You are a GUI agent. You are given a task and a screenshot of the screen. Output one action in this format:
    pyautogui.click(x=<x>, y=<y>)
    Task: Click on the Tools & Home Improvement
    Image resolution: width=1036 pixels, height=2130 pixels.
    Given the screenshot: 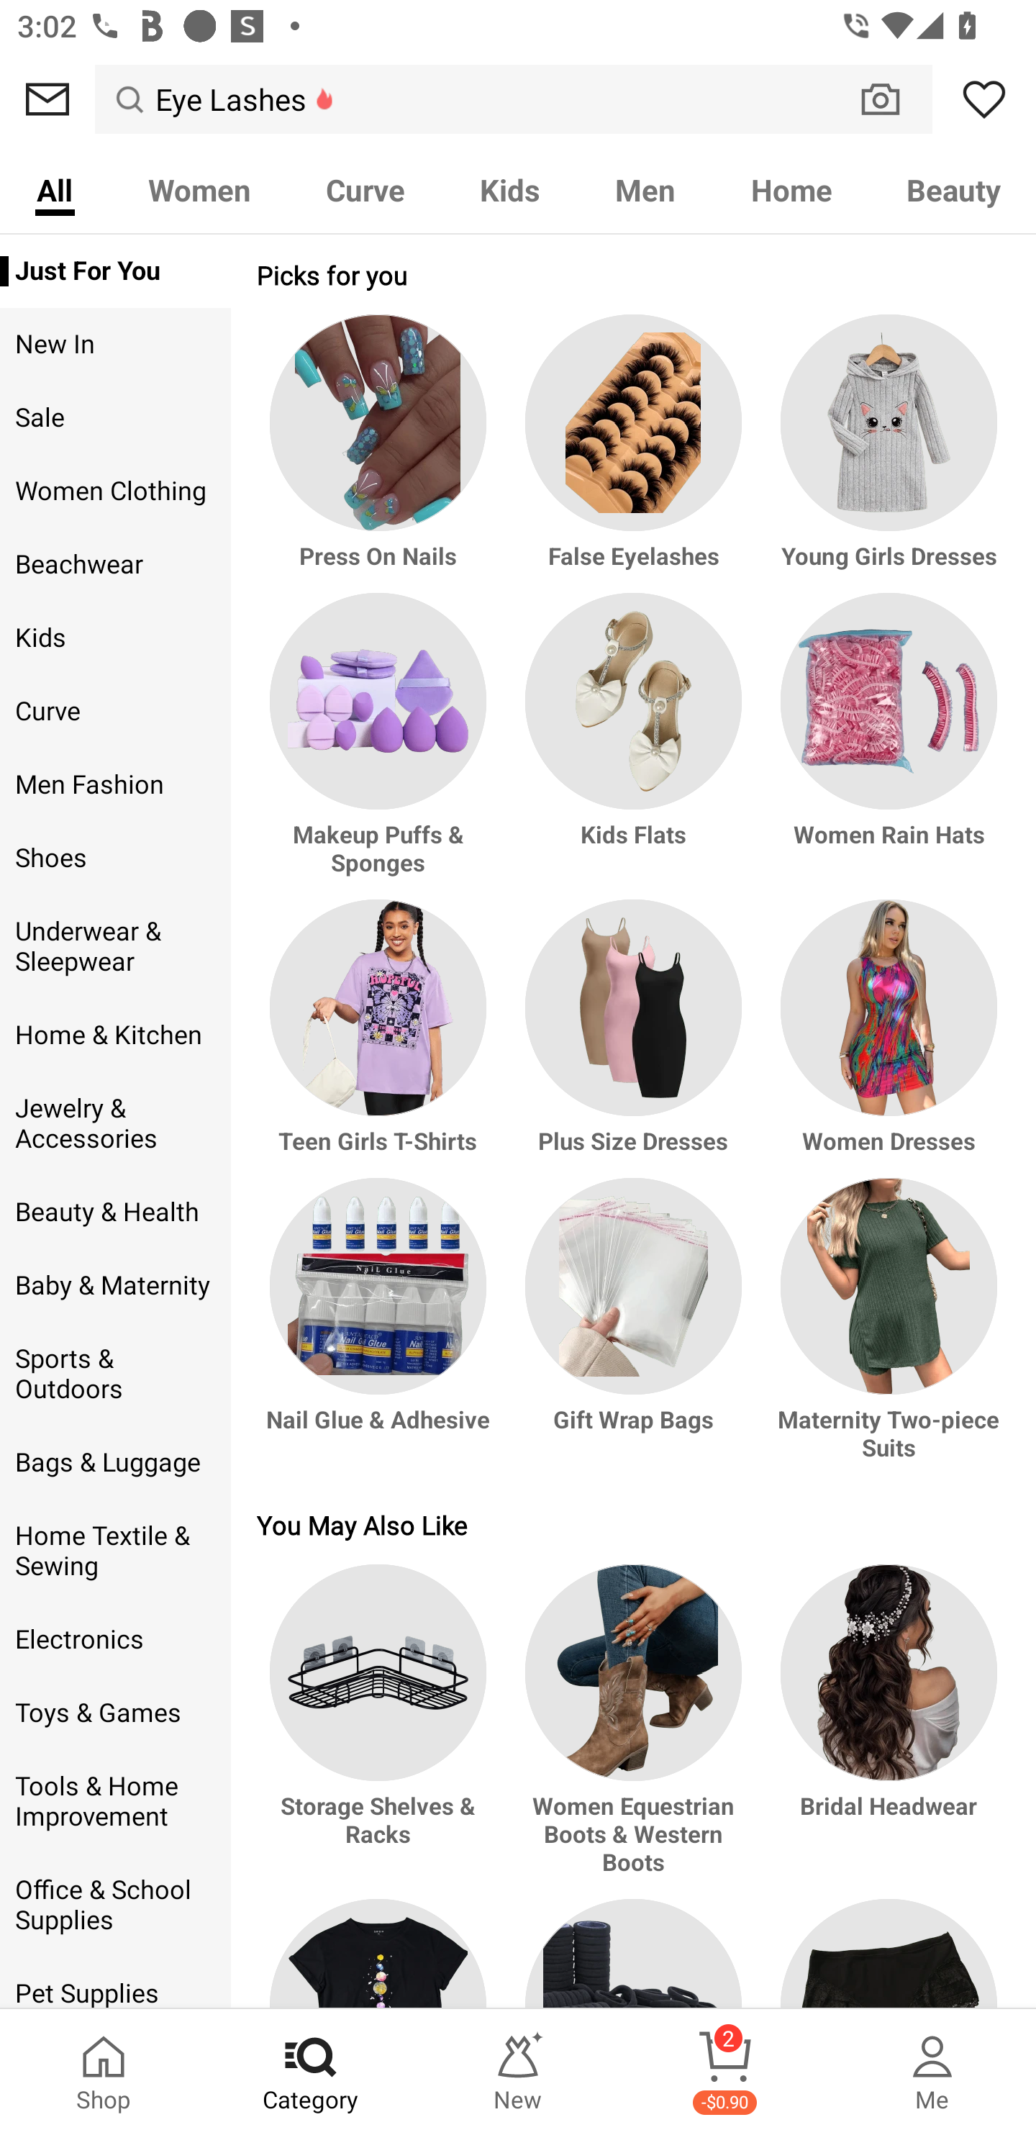 What is the action you would take?
    pyautogui.click(x=115, y=1802)
    